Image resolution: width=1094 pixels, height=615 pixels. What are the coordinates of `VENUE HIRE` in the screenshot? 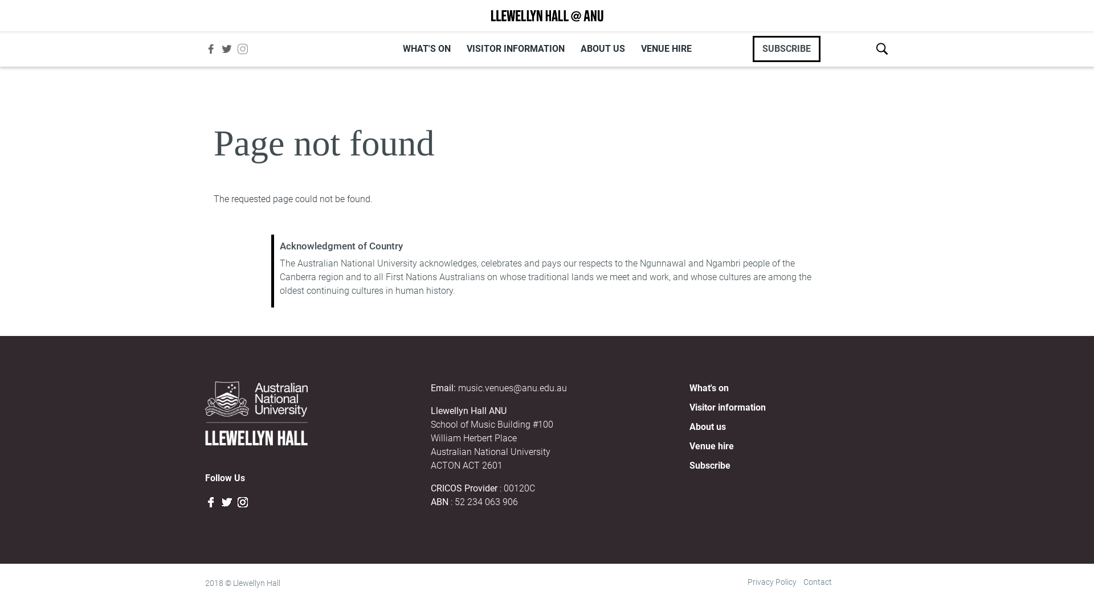 It's located at (666, 49).